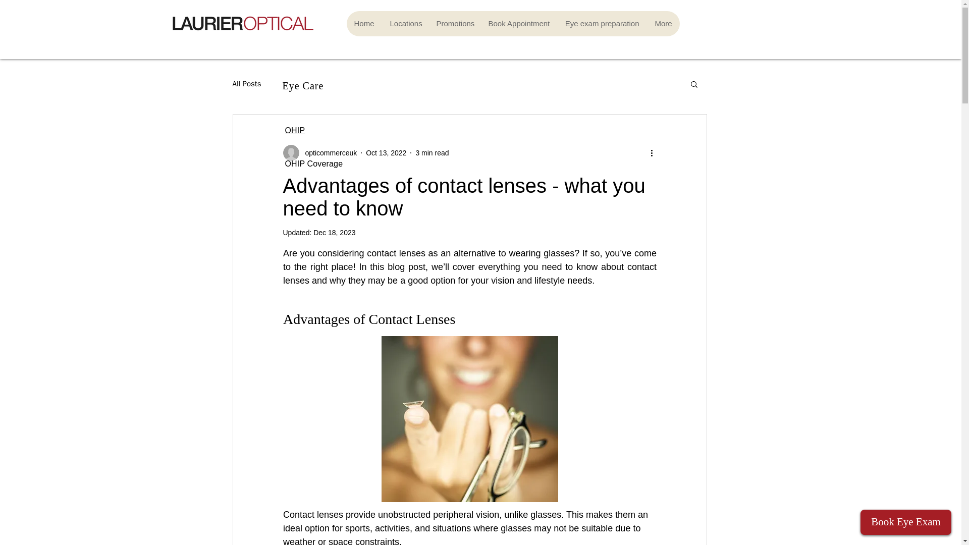  What do you see at coordinates (519, 23) in the screenshot?
I see `Book Appointment` at bounding box center [519, 23].